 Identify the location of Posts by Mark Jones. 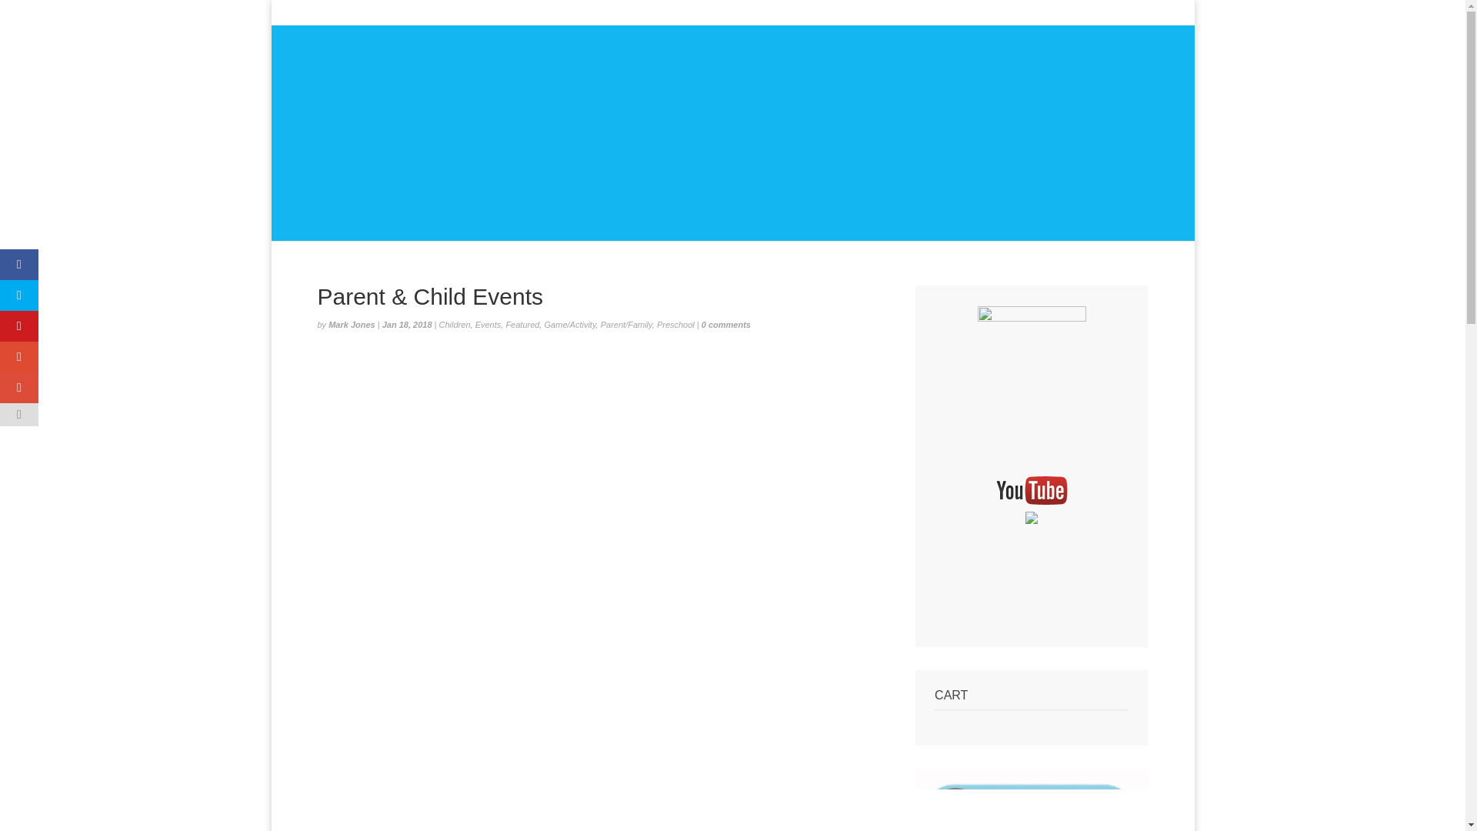
(351, 324).